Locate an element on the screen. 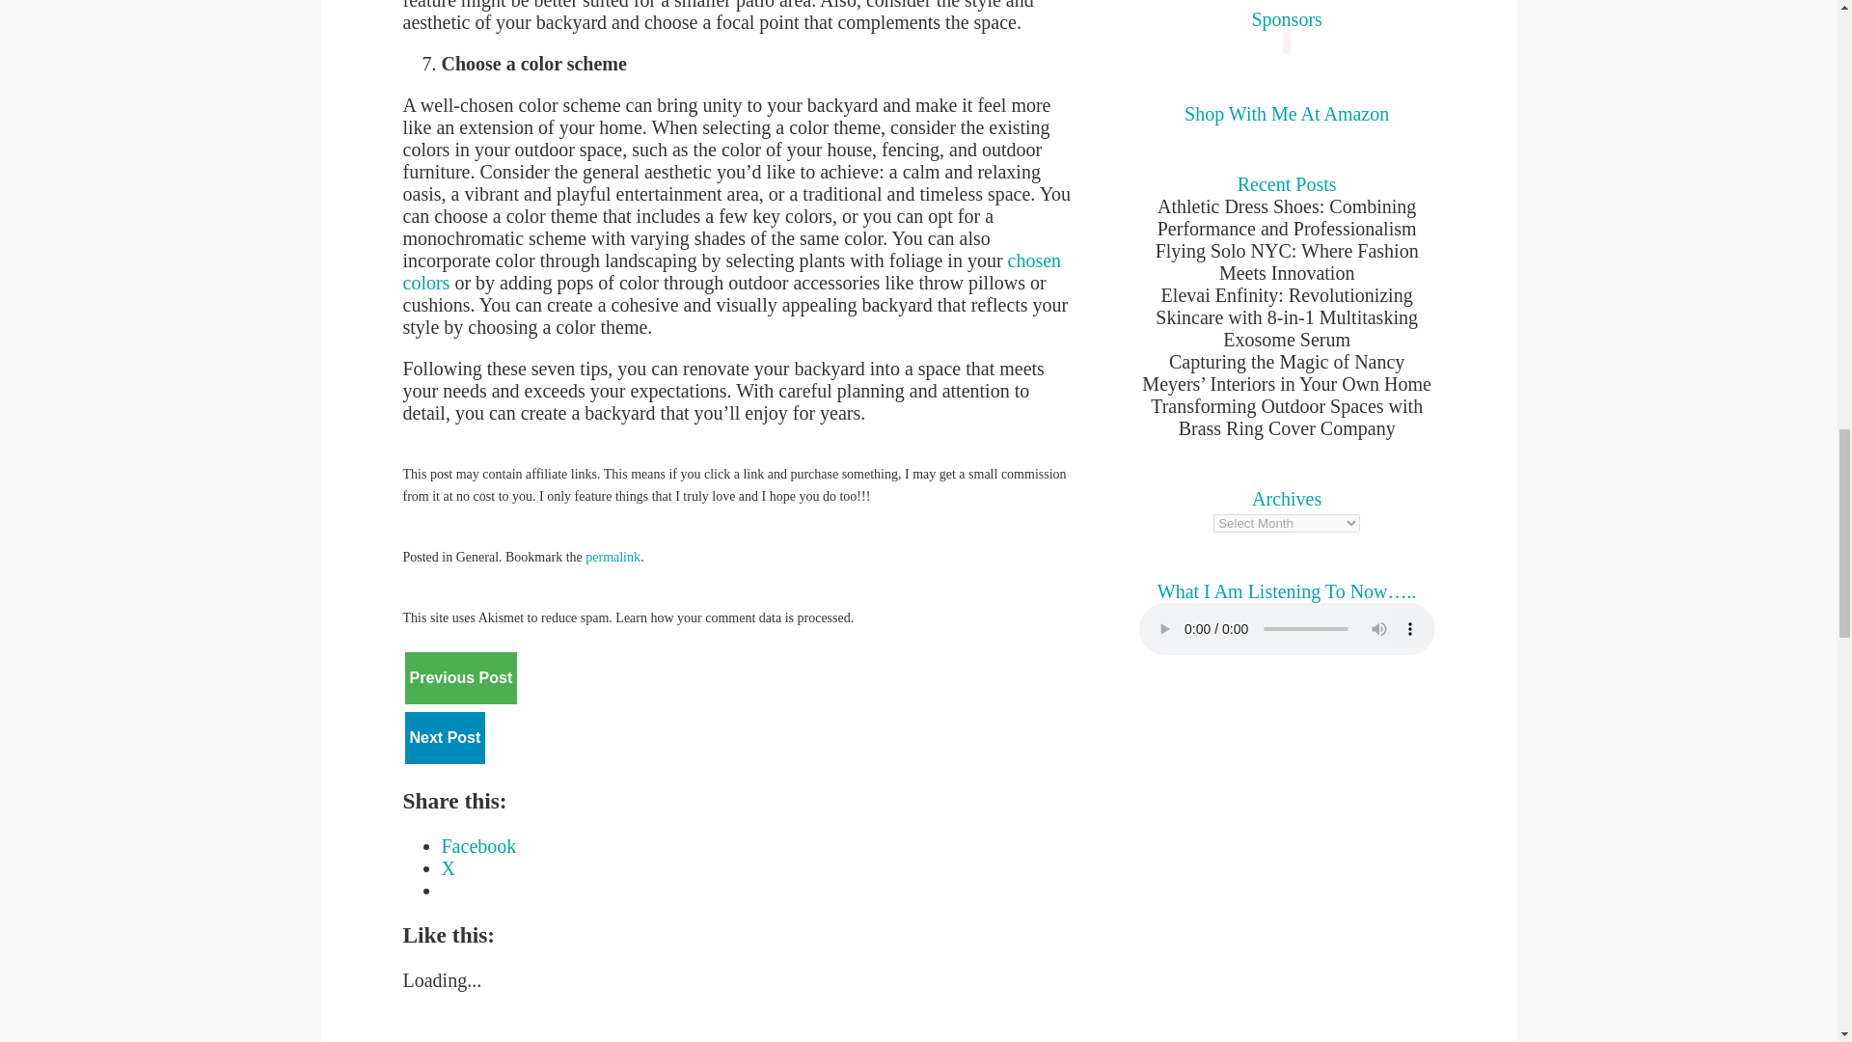 The image size is (1852, 1042). Previous Post is located at coordinates (461, 677).